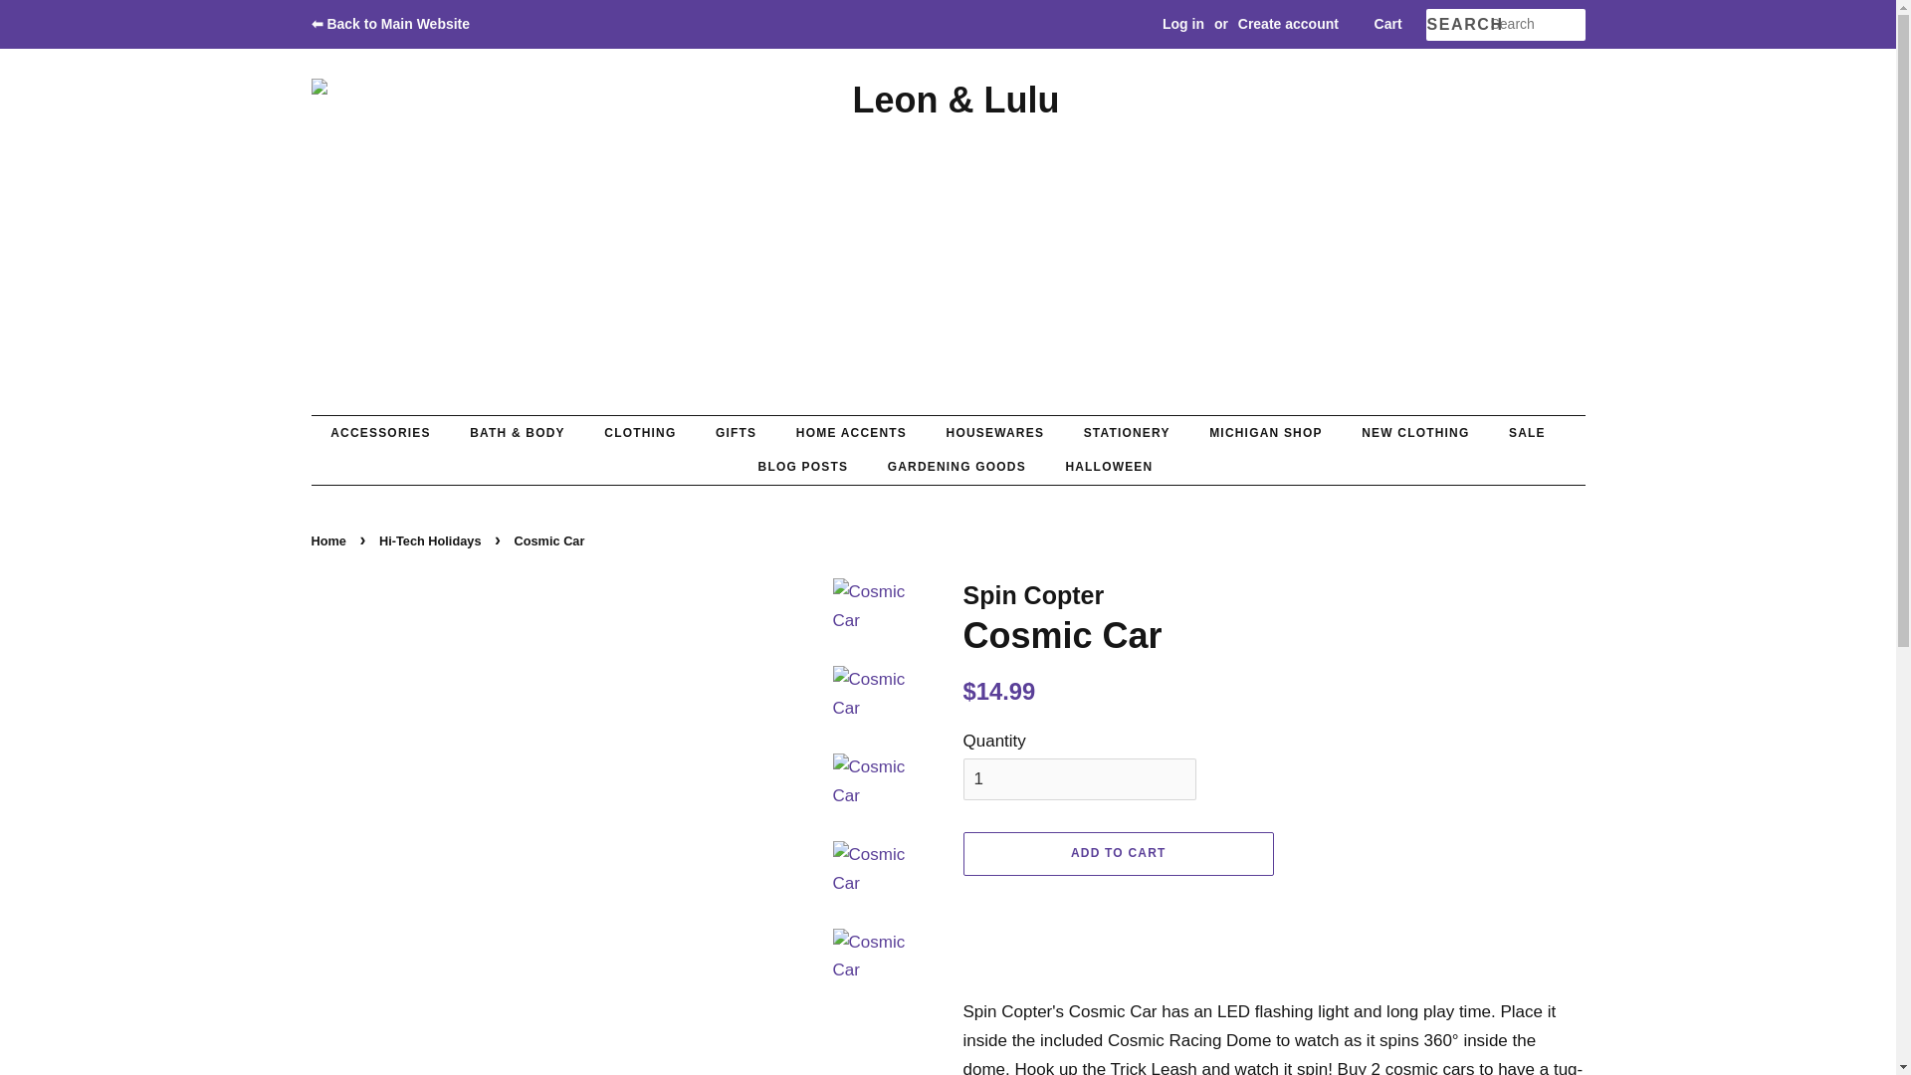  What do you see at coordinates (329, 539) in the screenshot?
I see `Back to the frontpage` at bounding box center [329, 539].